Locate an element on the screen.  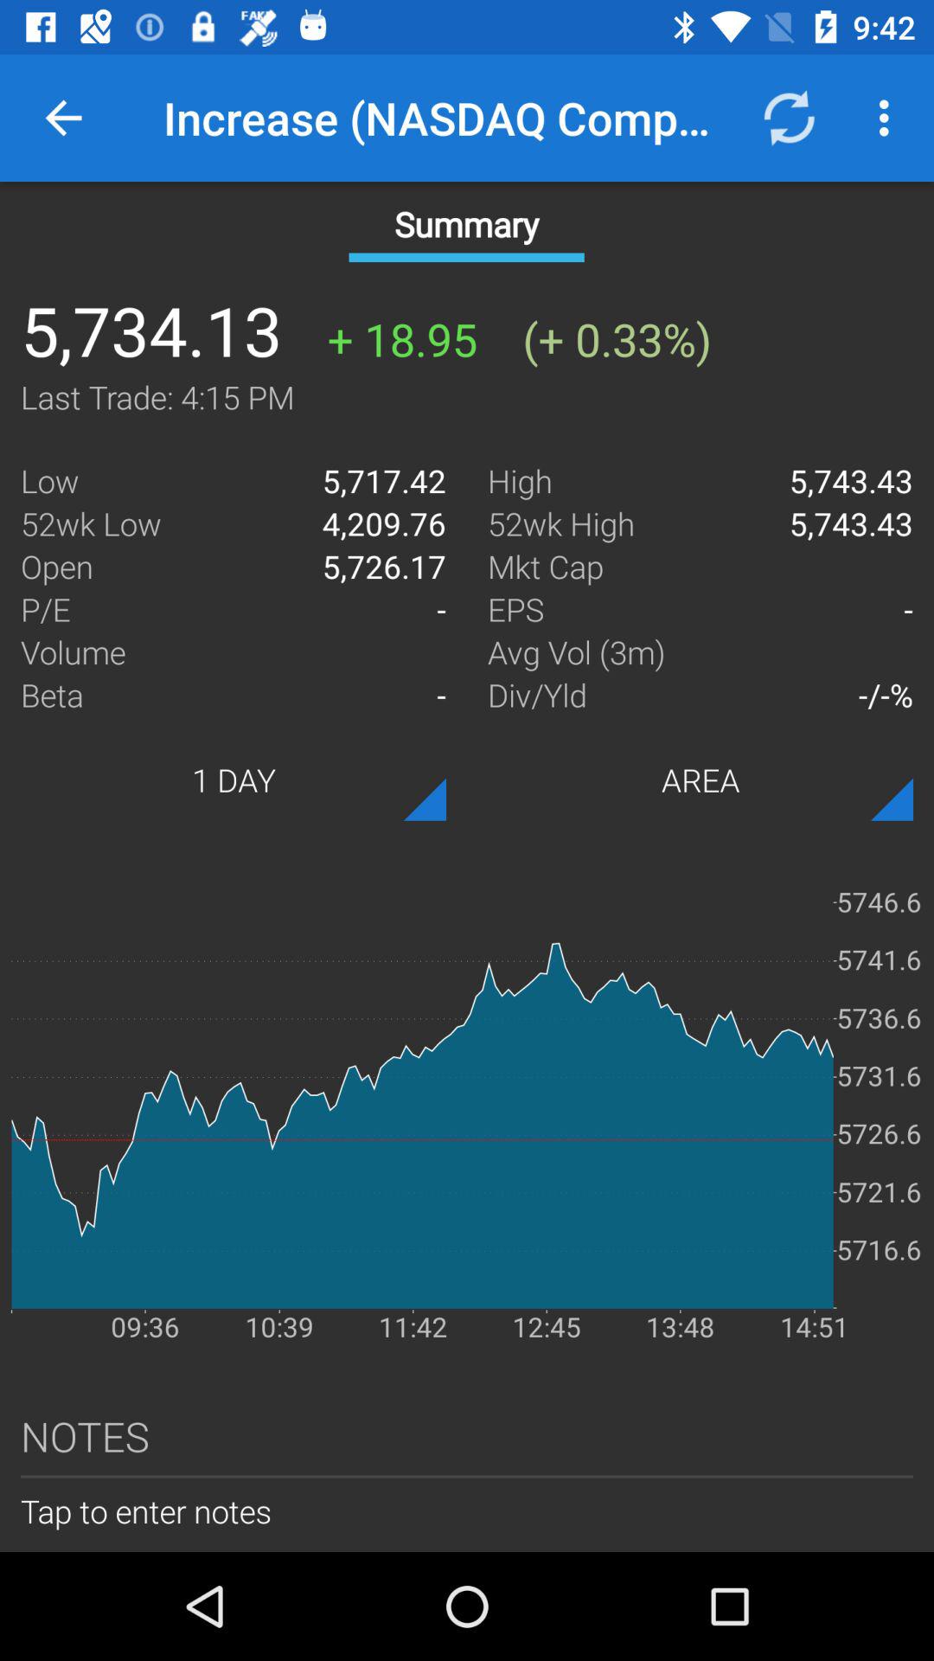
tap item below beta is located at coordinates (233, 779).